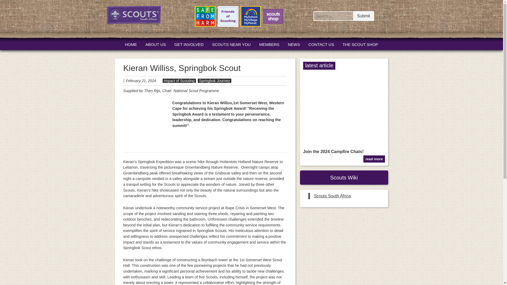  What do you see at coordinates (251, 17) in the screenshot?
I see `My School` at bounding box center [251, 17].